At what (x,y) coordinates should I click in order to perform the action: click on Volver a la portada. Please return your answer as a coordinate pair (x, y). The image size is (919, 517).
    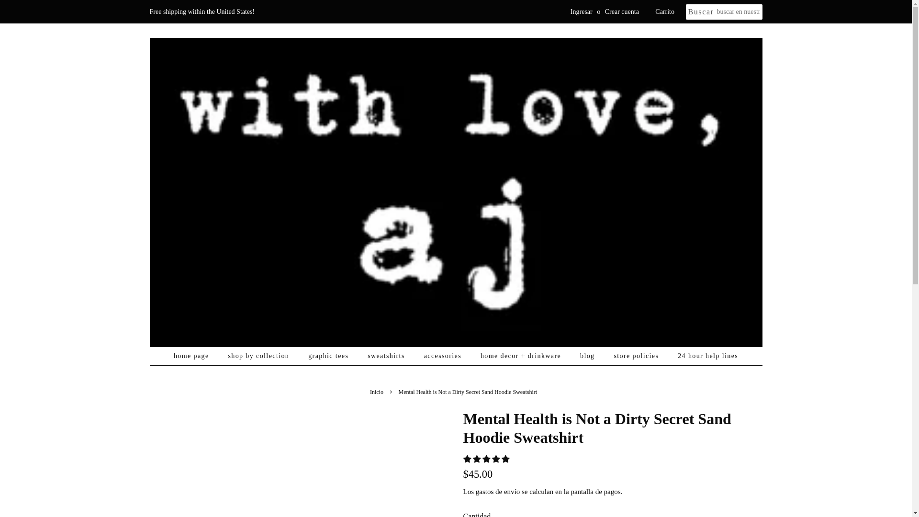
    Looking at the image, I should click on (378, 392).